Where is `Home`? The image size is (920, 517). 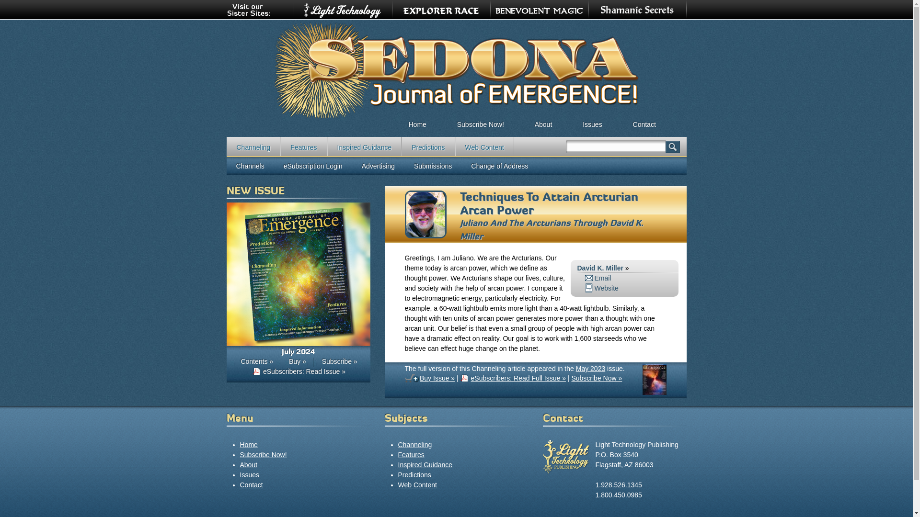 Home is located at coordinates (417, 121).